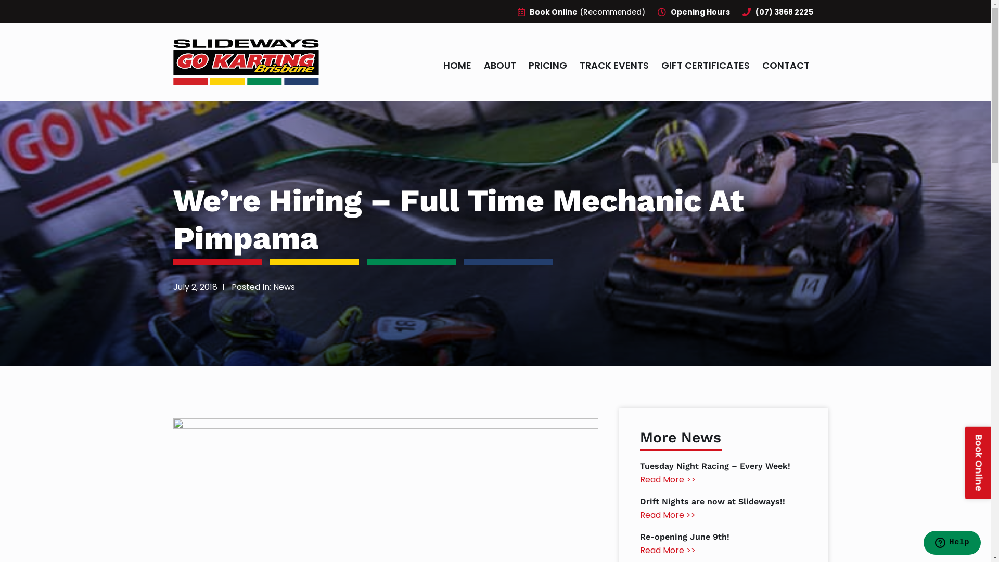 This screenshot has width=999, height=562. Describe the element at coordinates (500, 66) in the screenshot. I see `ABOUT` at that location.